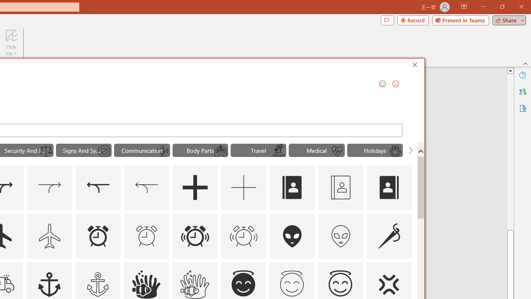 This screenshot has width=531, height=299. What do you see at coordinates (411, 150) in the screenshot?
I see `Next Search Suggestion` at bounding box center [411, 150].